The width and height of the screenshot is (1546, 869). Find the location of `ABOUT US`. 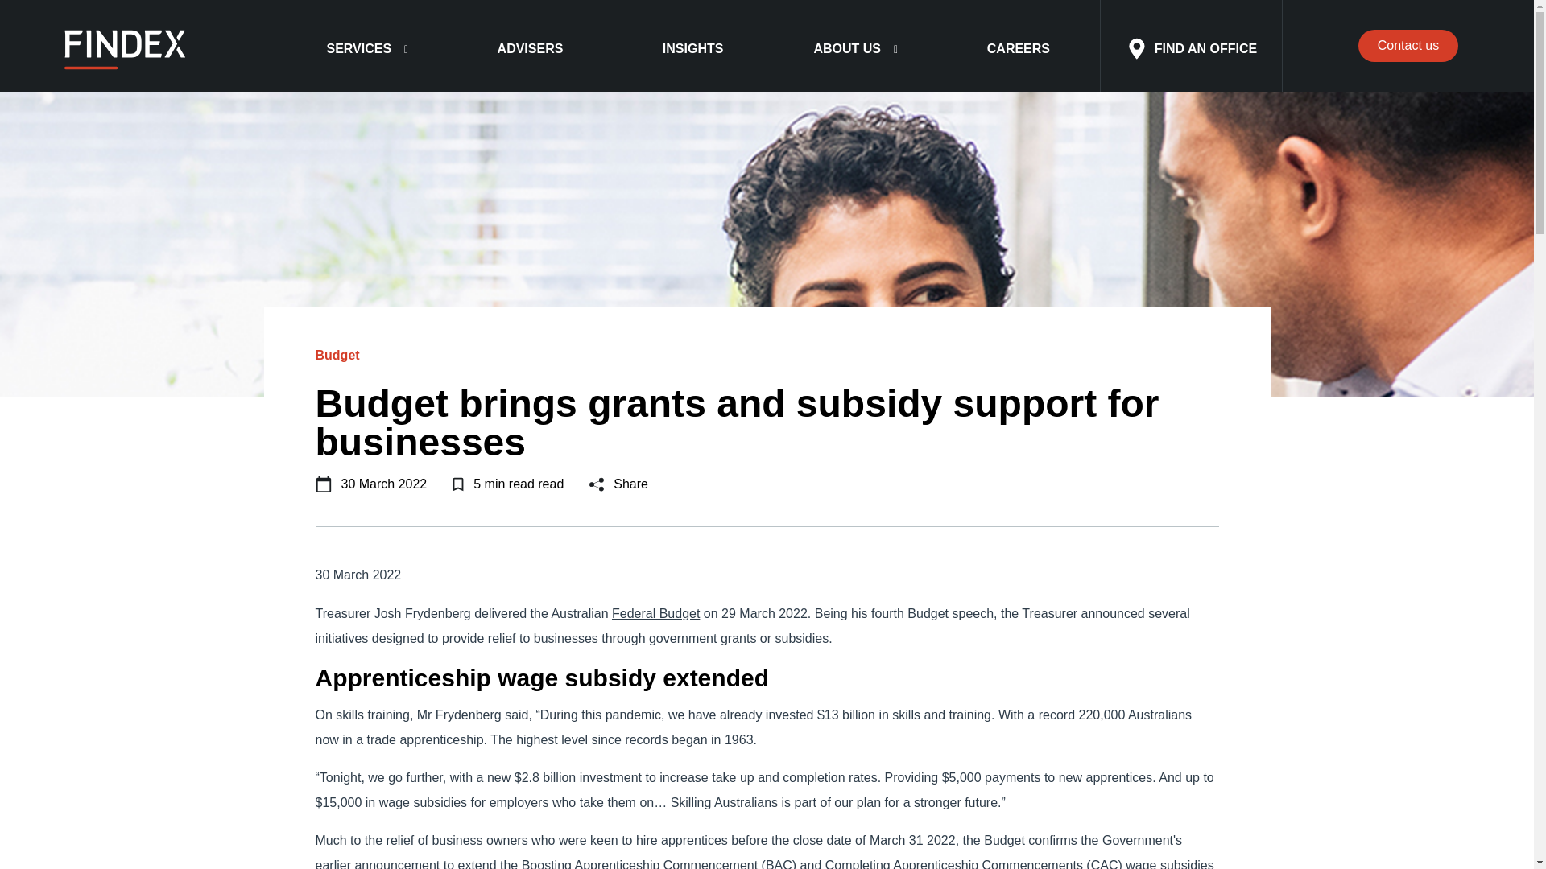

ABOUT US is located at coordinates (855, 50).